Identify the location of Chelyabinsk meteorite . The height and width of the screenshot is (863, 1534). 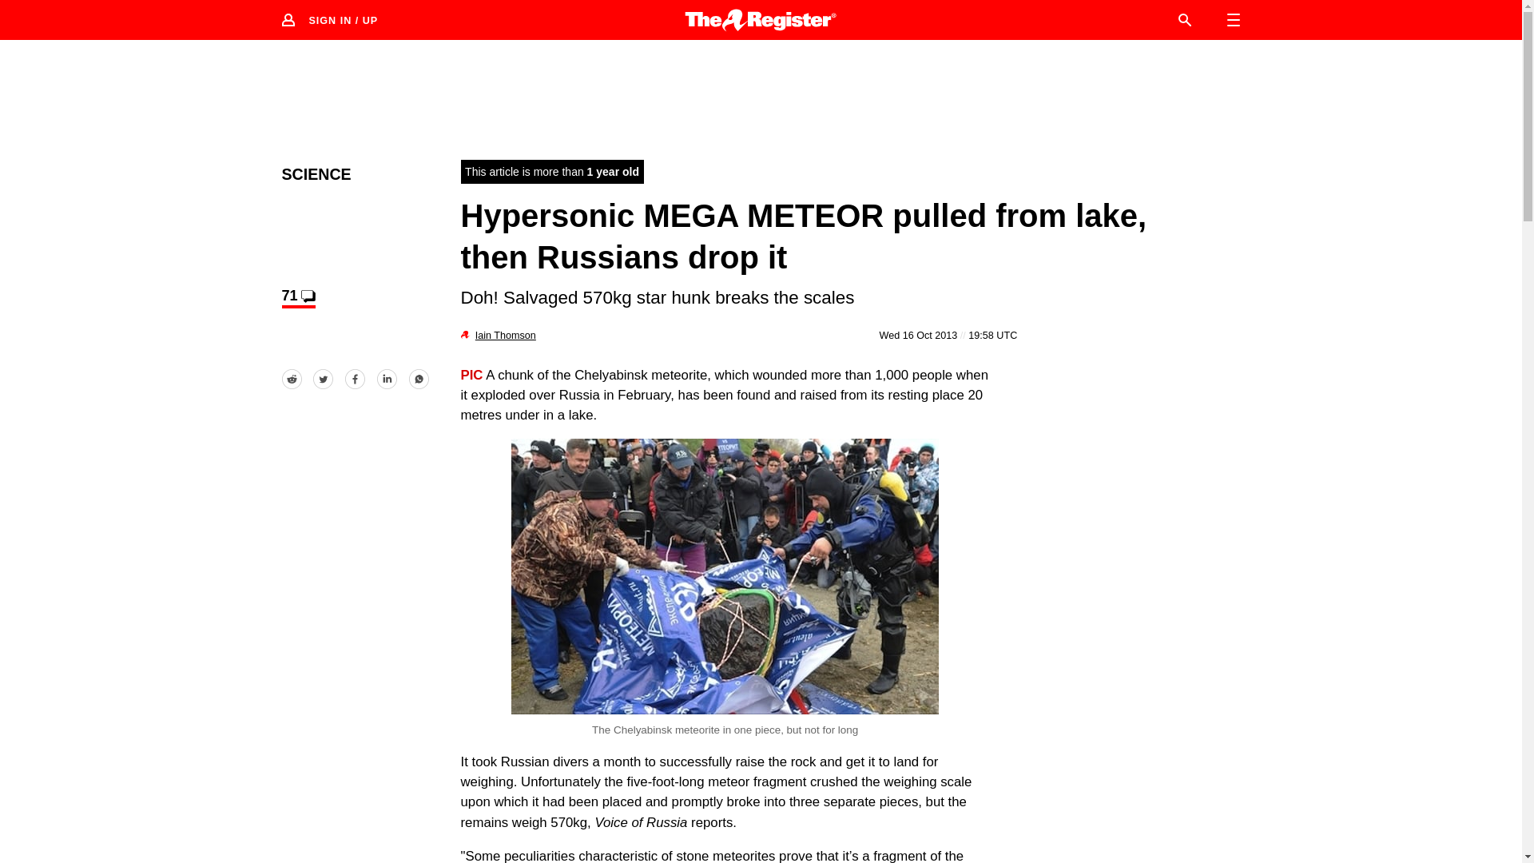
(725, 576).